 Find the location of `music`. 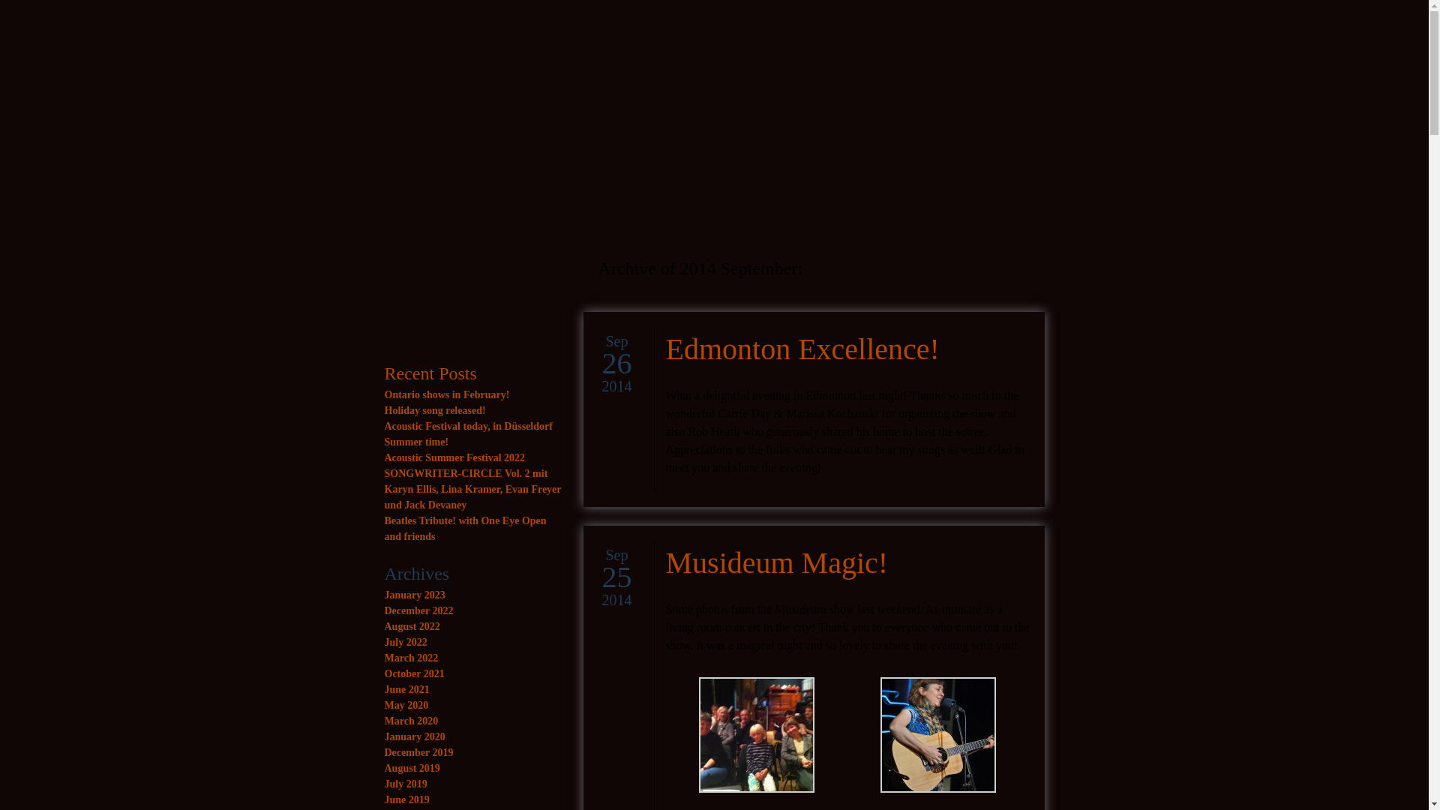

music is located at coordinates (550, 22).